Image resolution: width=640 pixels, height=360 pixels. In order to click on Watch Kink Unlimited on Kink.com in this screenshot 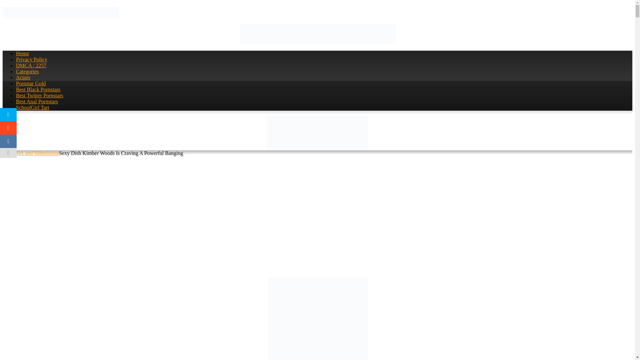, I will do `click(317, 147)`.